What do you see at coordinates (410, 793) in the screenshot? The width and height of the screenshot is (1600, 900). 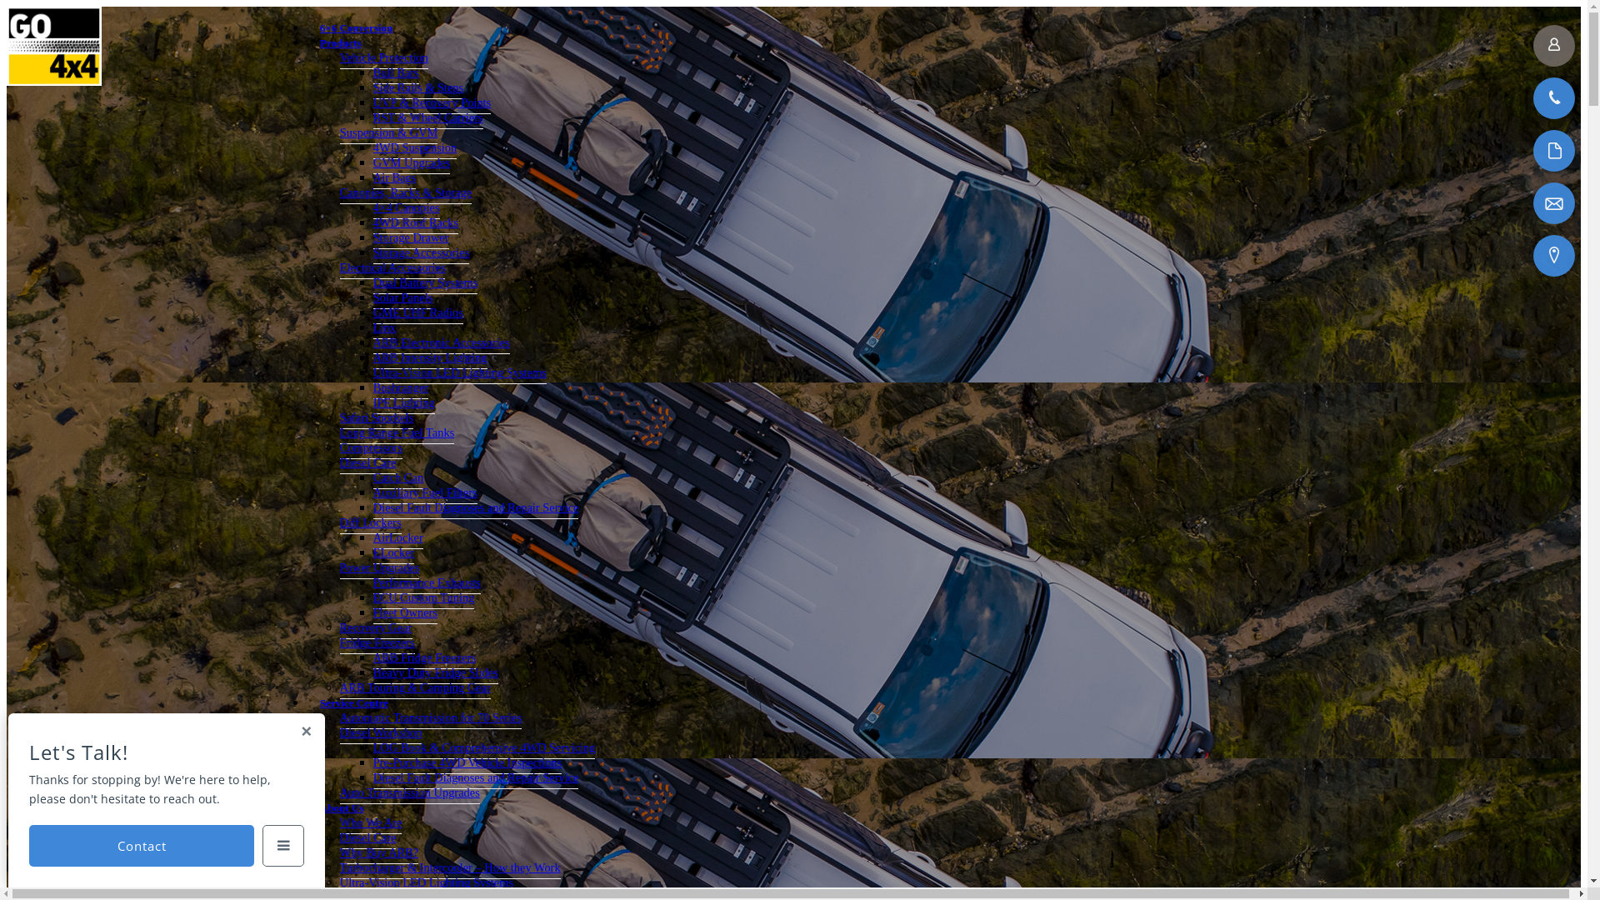 I see `Auto Transmission Upgrades` at bounding box center [410, 793].